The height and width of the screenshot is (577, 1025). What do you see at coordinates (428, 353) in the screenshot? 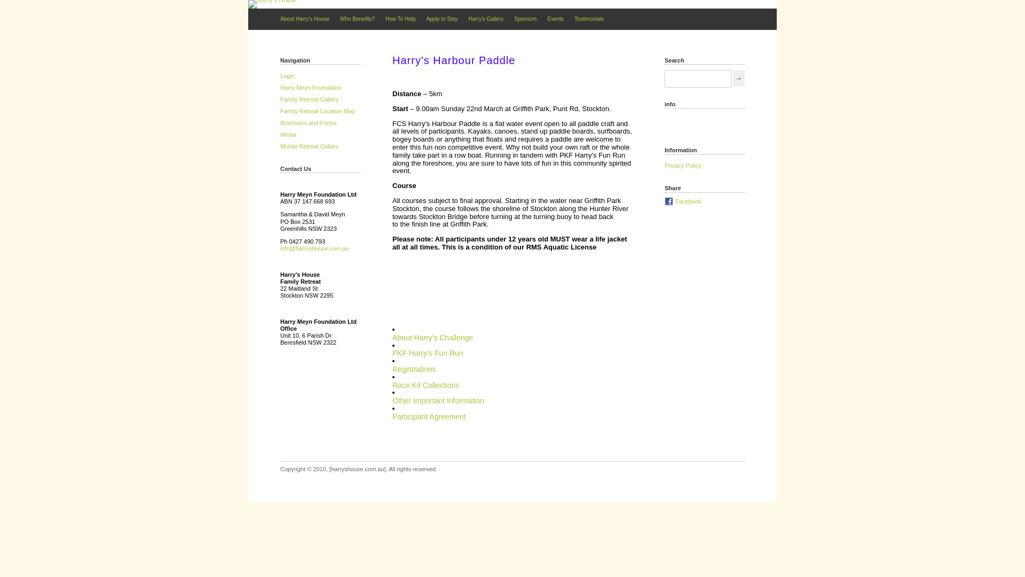
I see `PKF Harry's Fun Run` at bounding box center [428, 353].